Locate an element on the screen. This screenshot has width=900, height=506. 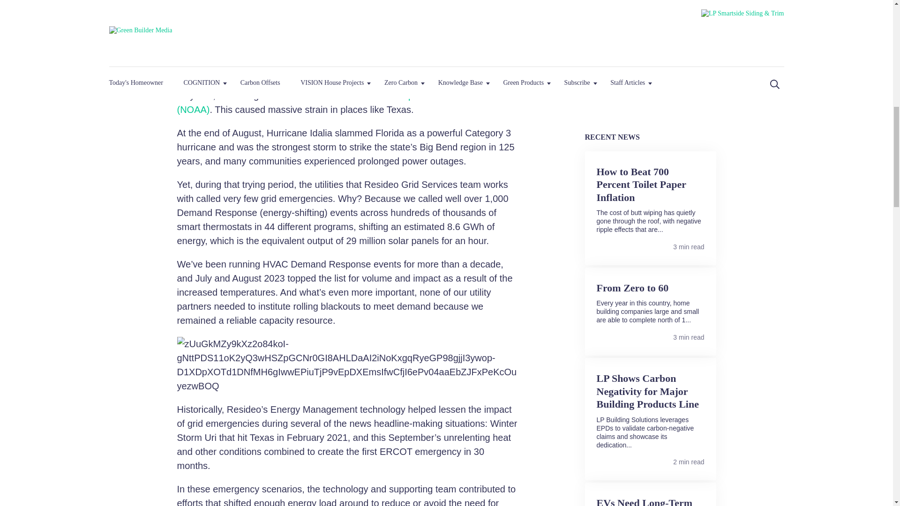
Reading time is located at coordinates (670, 461).